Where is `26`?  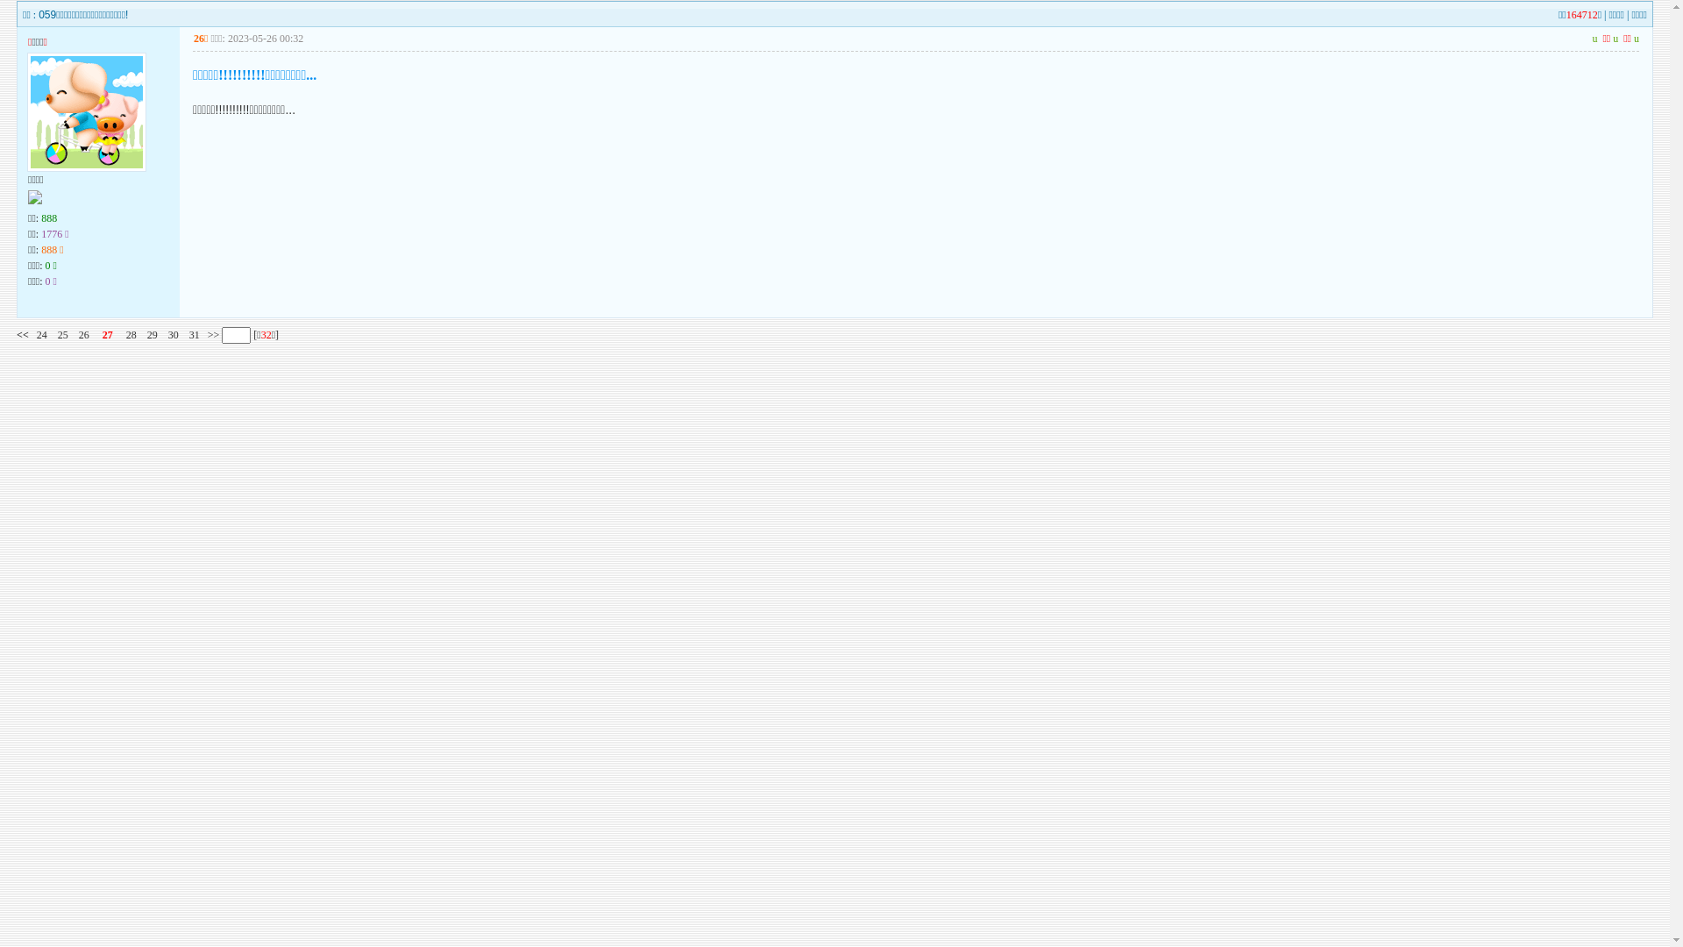 26 is located at coordinates (84, 335).